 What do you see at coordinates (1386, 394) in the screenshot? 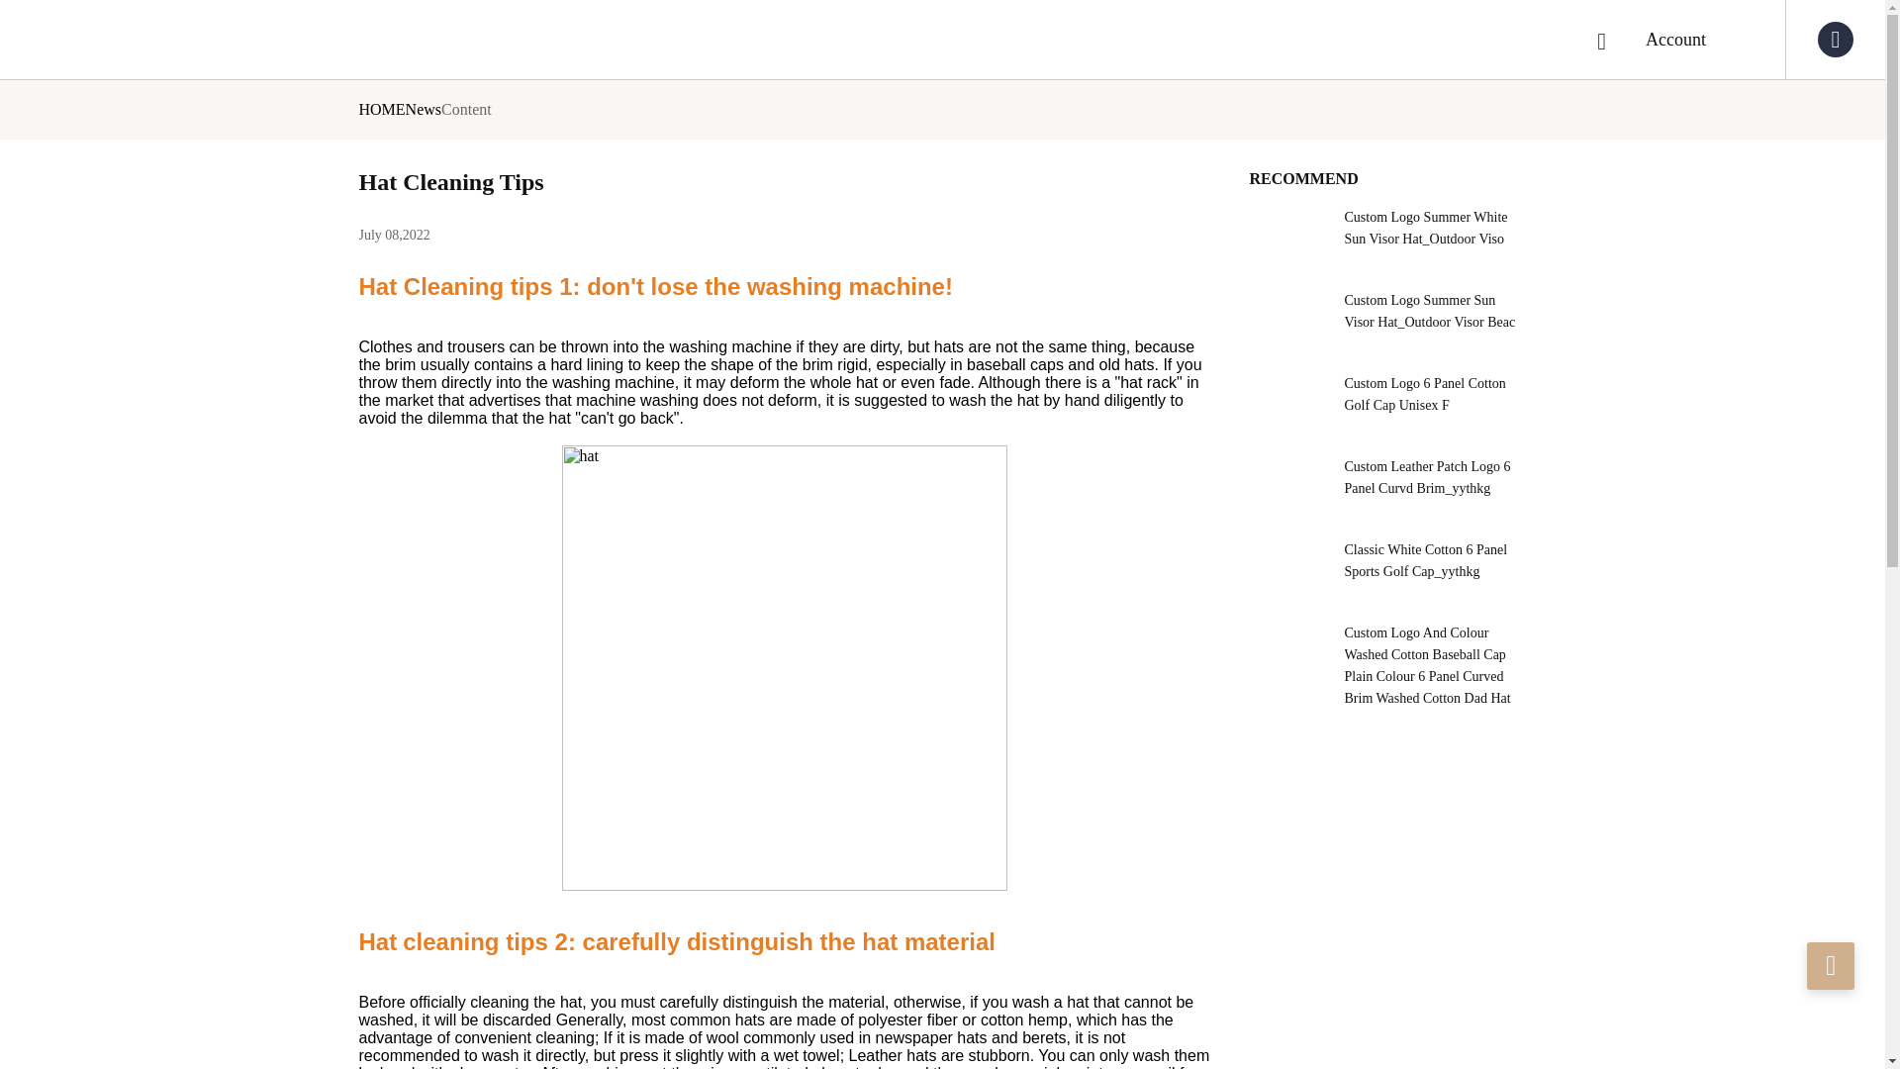
I see `Custom Logo 6 Panel Cotton Golf Cap Unisex F` at bounding box center [1386, 394].